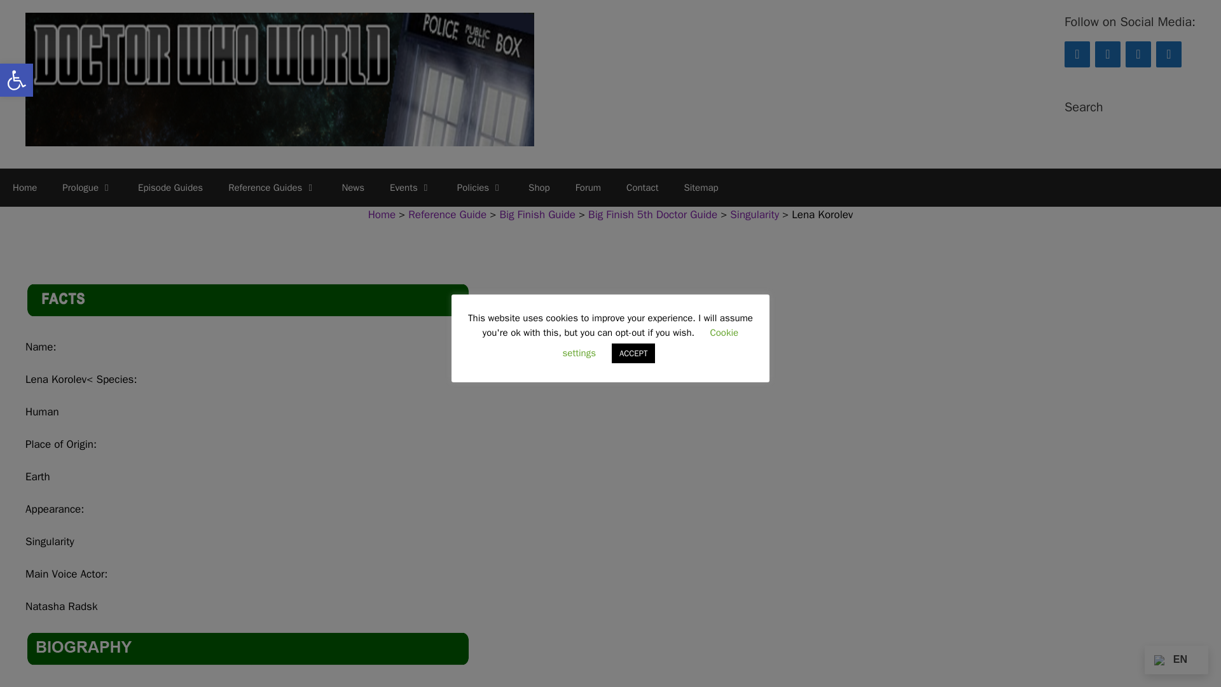 The height and width of the screenshot is (687, 1221). I want to click on Contact, so click(1169, 53).